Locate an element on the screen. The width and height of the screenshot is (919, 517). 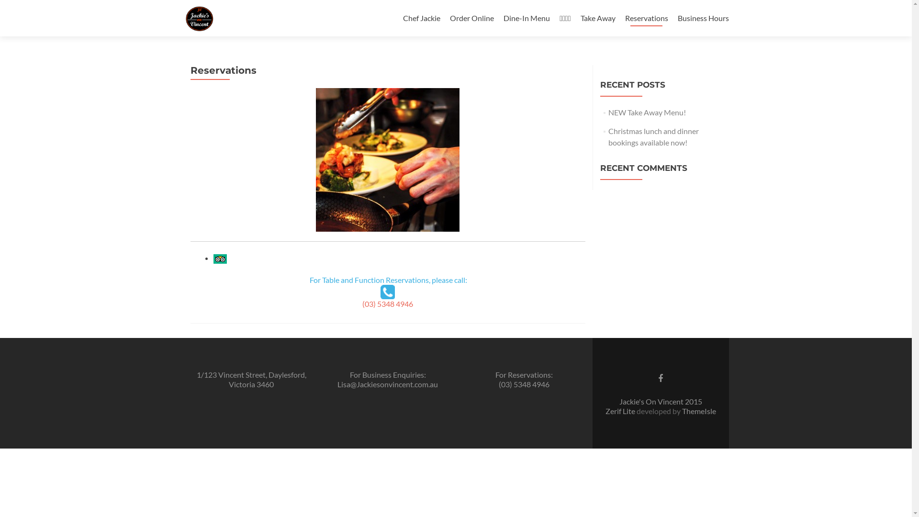
Business Hours is located at coordinates (704, 18).